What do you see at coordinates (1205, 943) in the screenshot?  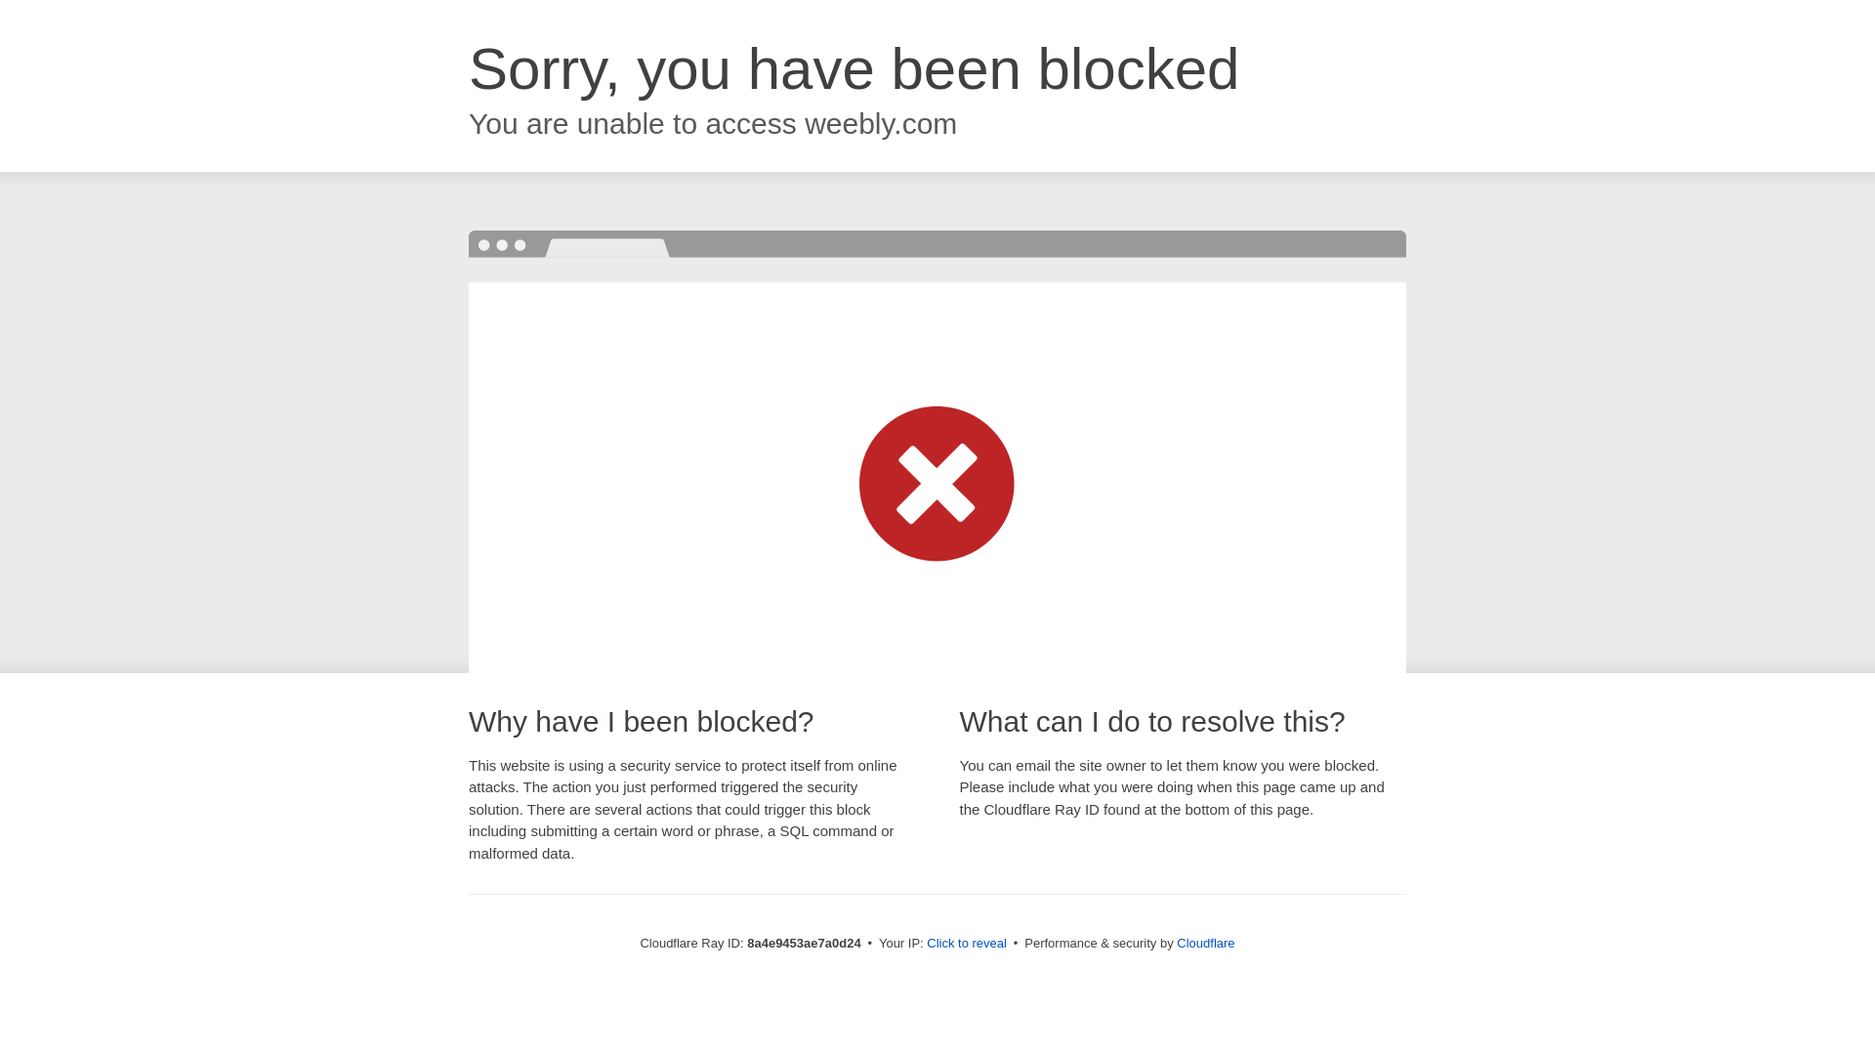 I see `Cloudflare` at bounding box center [1205, 943].